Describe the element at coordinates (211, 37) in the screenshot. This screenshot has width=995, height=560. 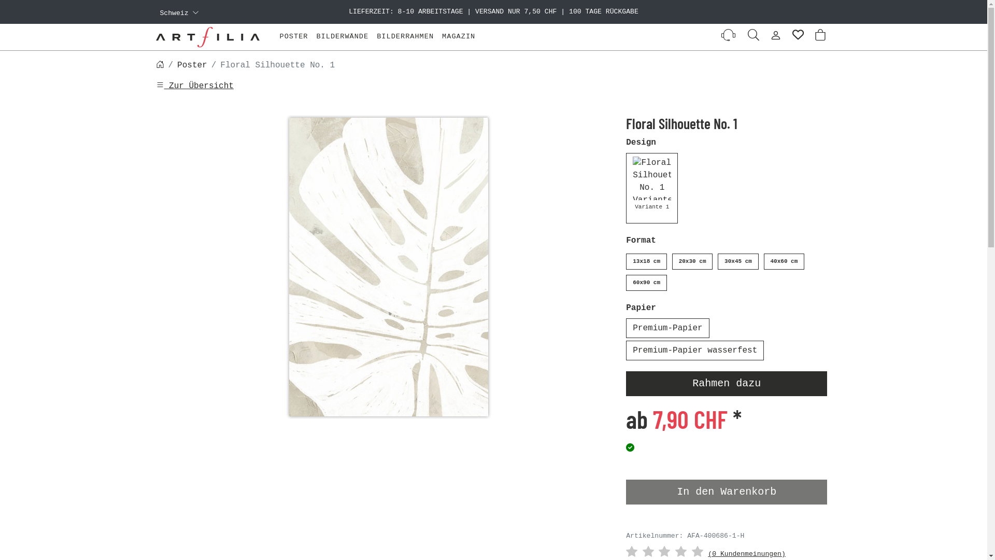
I see `Artfilia.ch` at that location.